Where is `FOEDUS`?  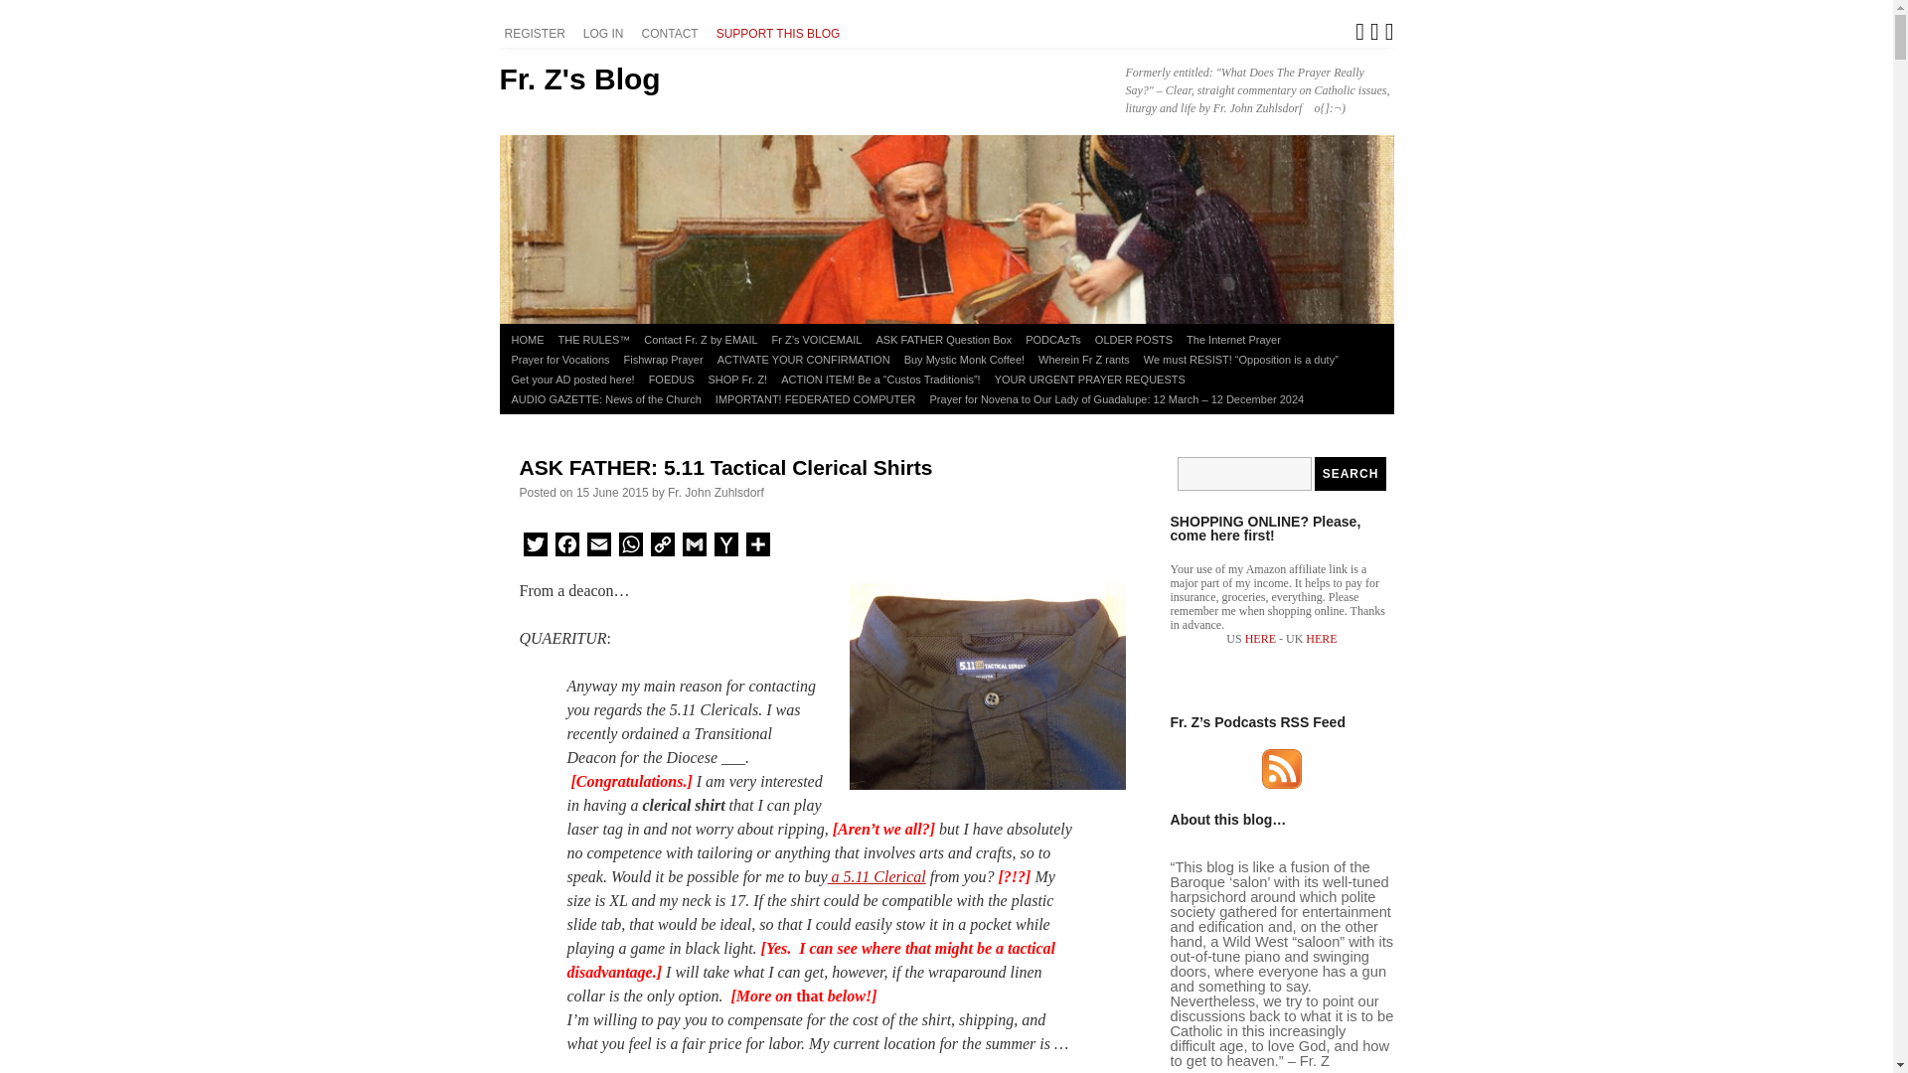 FOEDUS is located at coordinates (672, 380).